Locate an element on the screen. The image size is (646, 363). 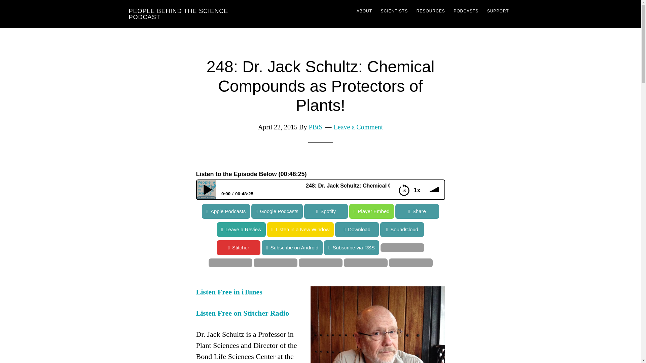
Spotify is located at coordinates (325, 211).